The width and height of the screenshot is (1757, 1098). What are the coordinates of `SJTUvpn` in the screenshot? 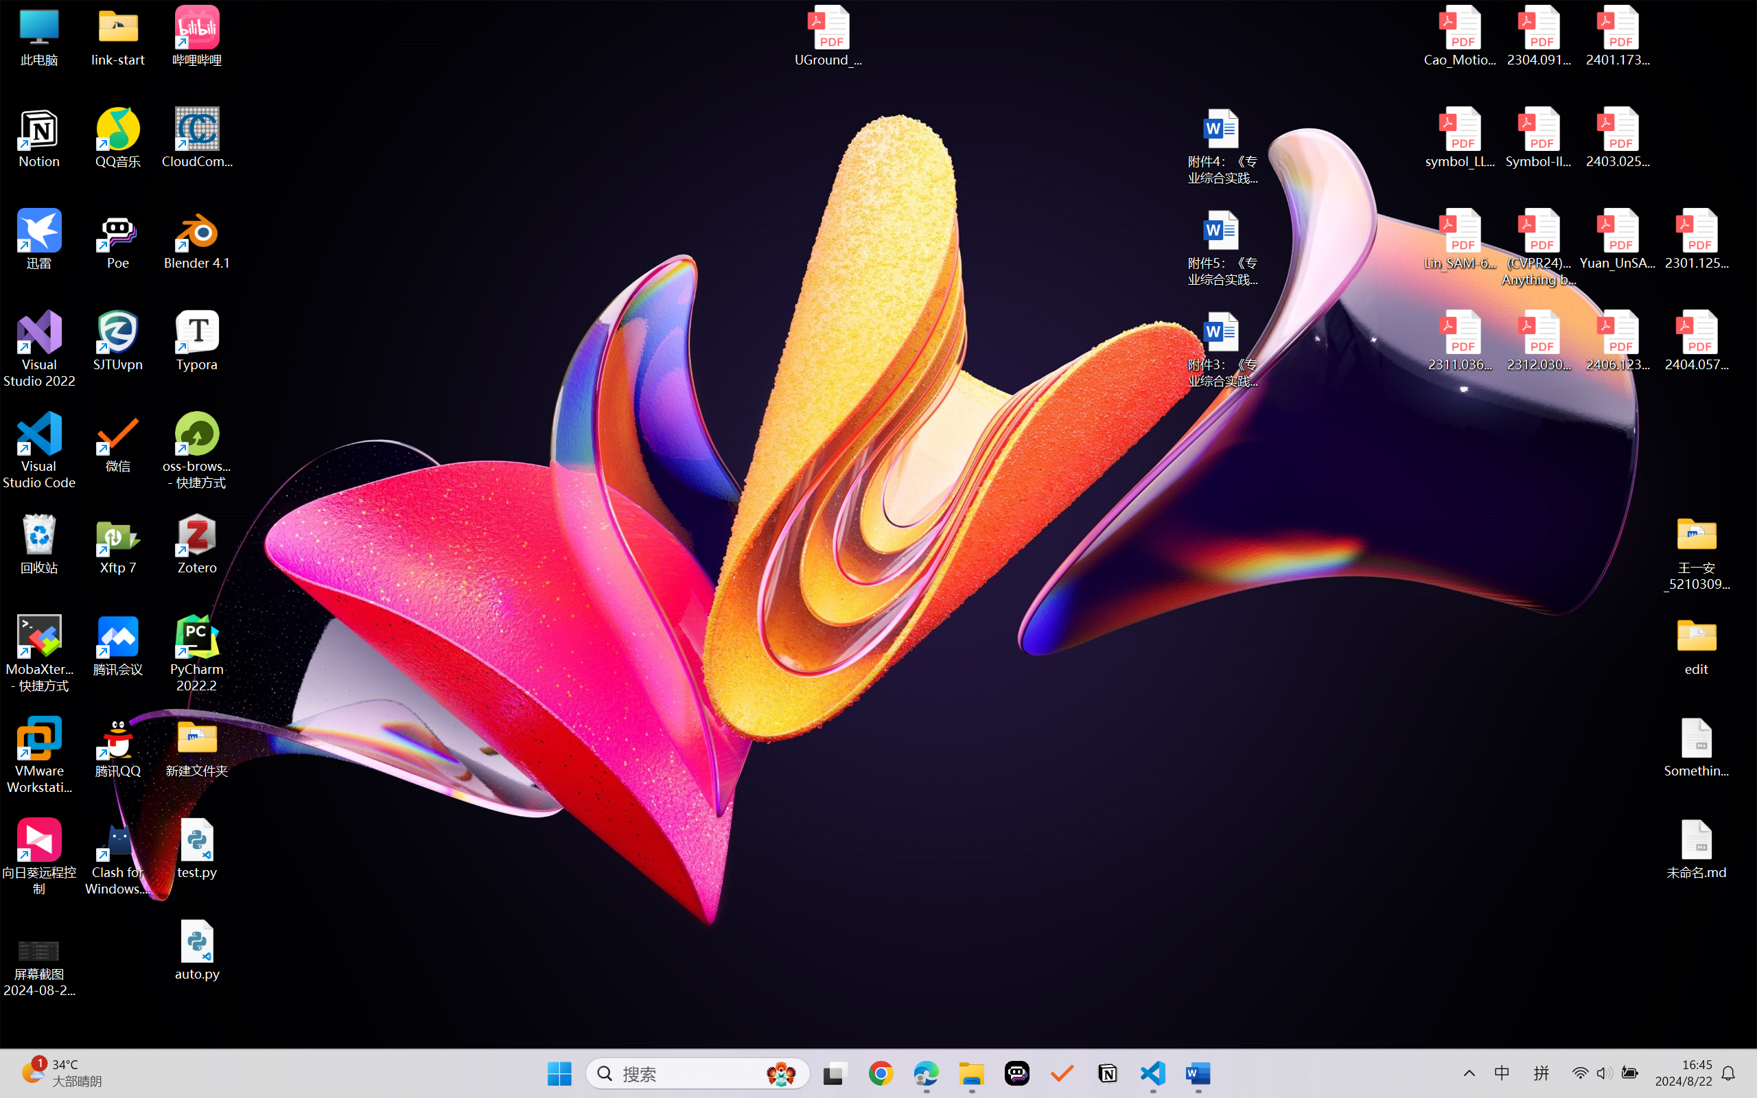 It's located at (118, 341).